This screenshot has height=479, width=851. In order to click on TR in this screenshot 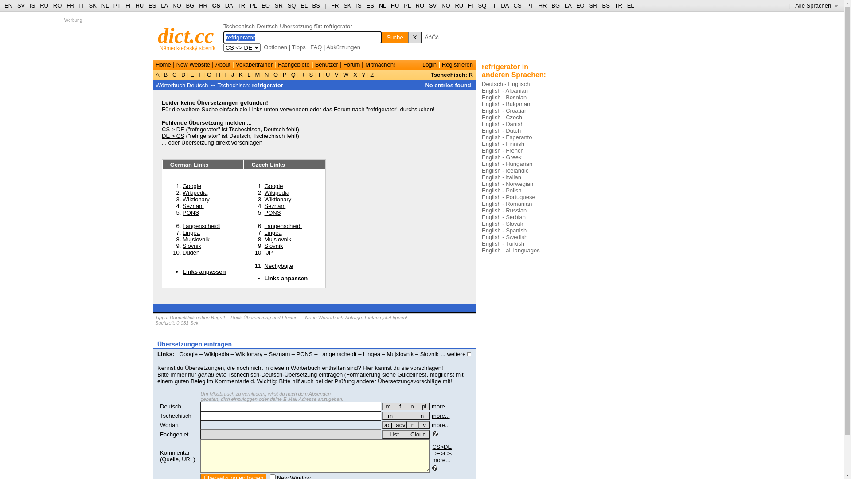, I will do `click(241, 5)`.